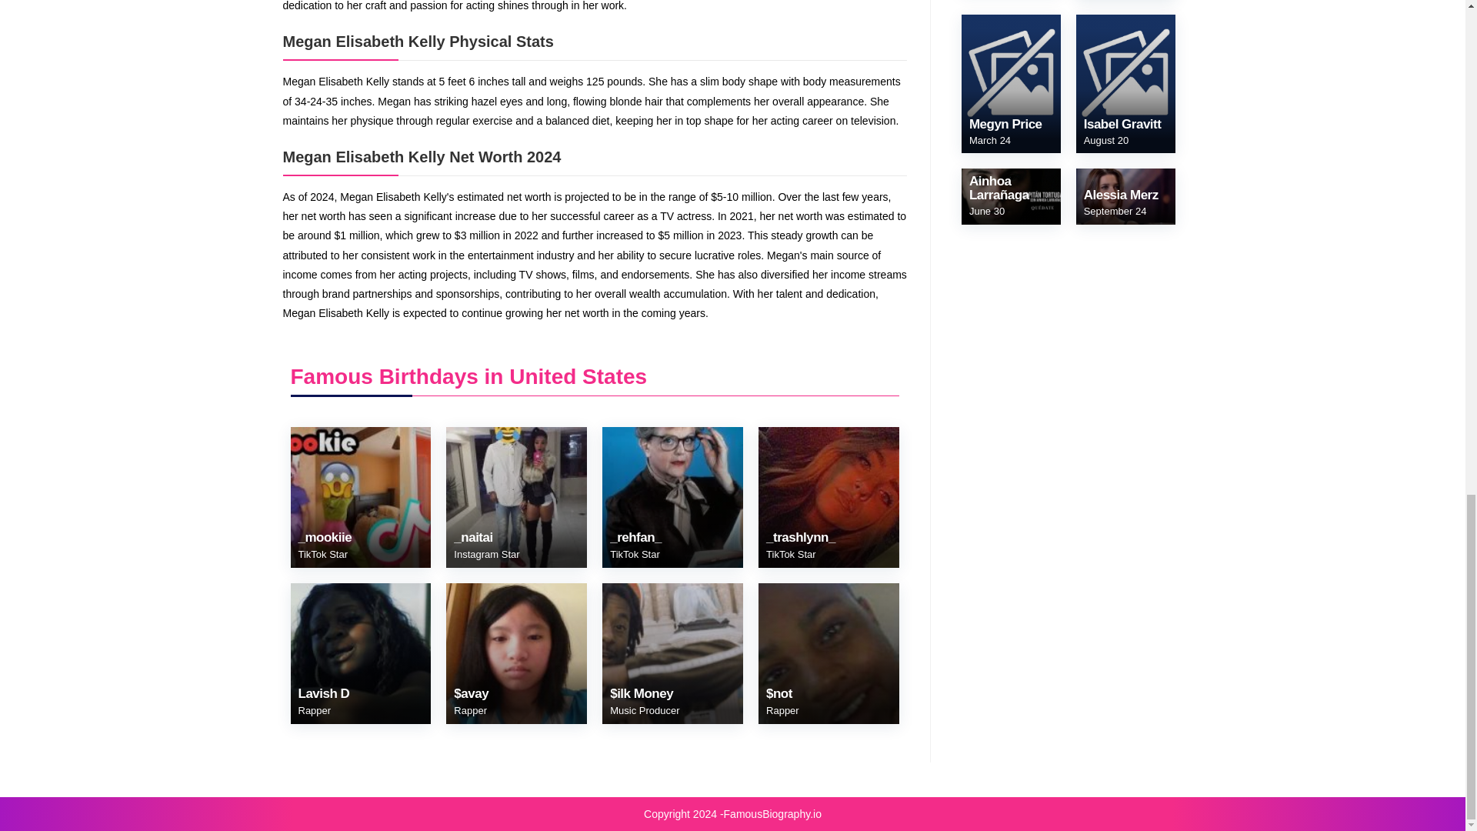 The height and width of the screenshot is (831, 1477). Describe the element at coordinates (361, 497) in the screenshot. I see `Megan Elisabeth Kelly` at that location.